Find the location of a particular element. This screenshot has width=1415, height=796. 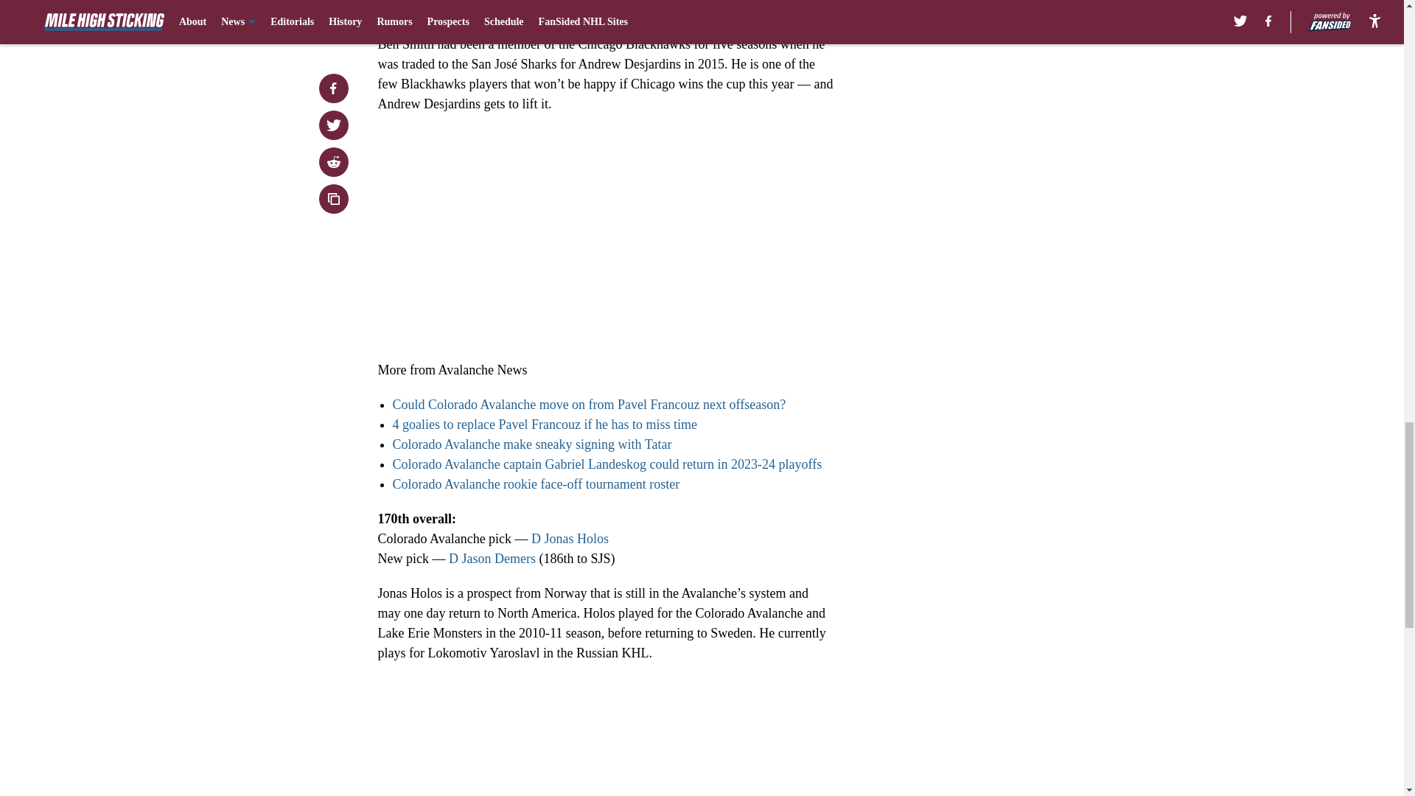

Colorado Avalanche make sneaky signing with Tatar is located at coordinates (531, 444).